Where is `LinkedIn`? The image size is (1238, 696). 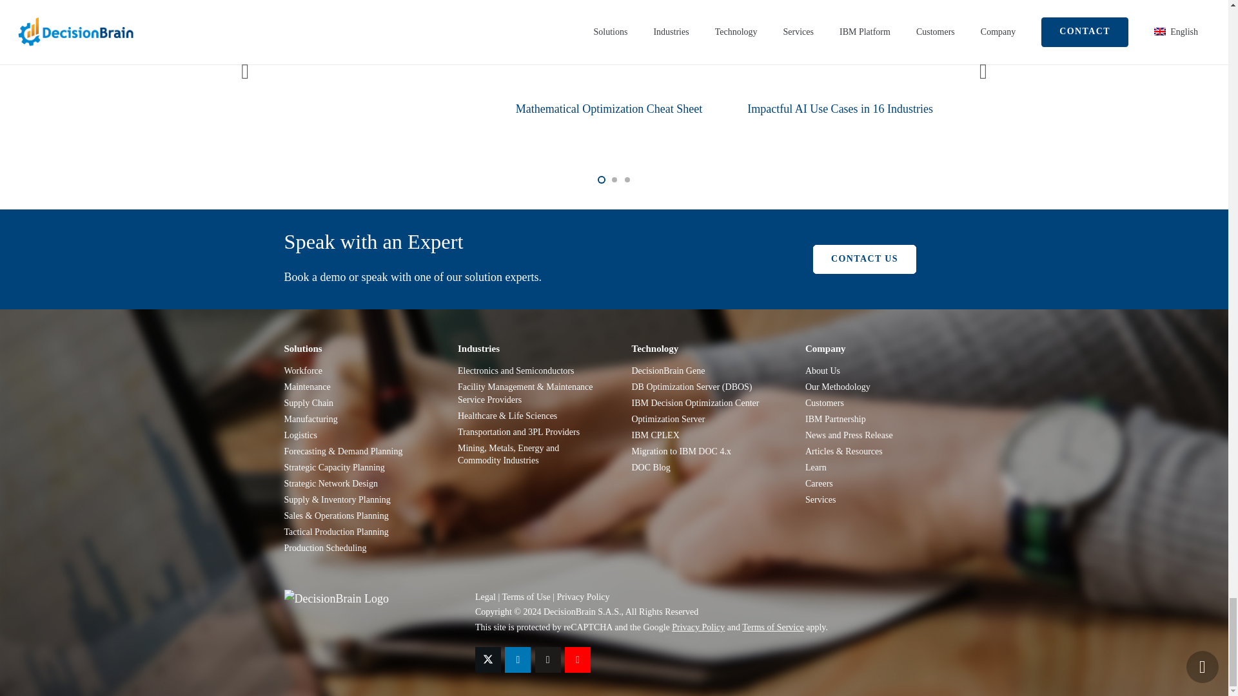
LinkedIn is located at coordinates (518, 660).